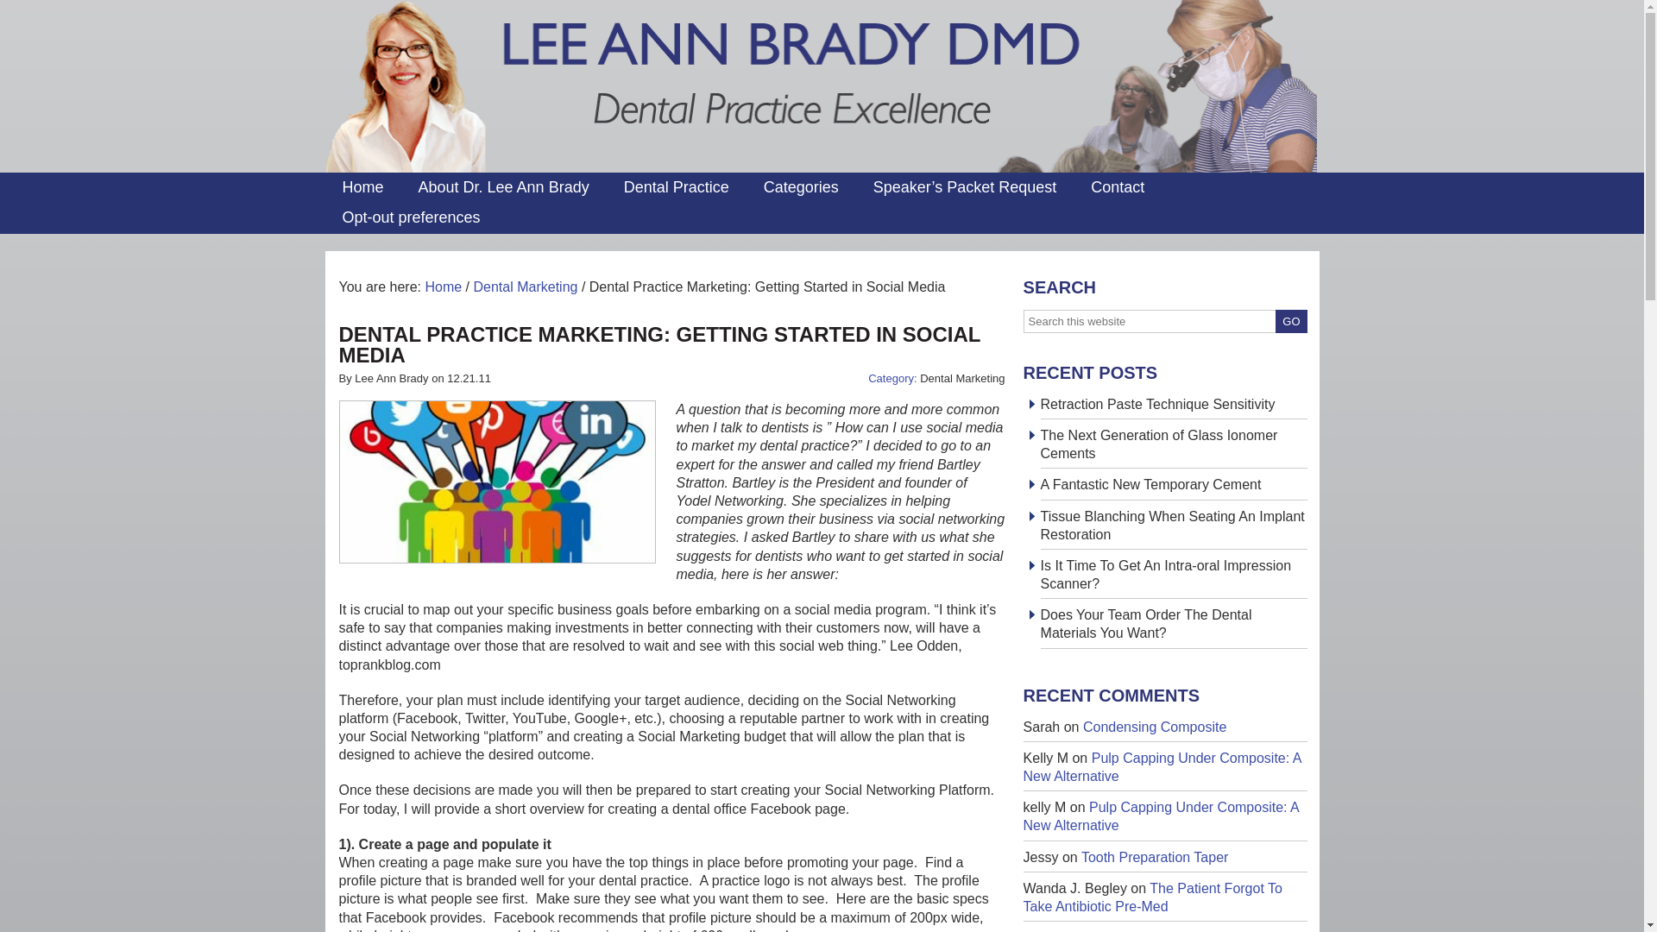 This screenshot has height=932, width=1657. Describe the element at coordinates (1172, 525) in the screenshot. I see `Tissue Blanching When Seating An Implant Restoration` at that location.